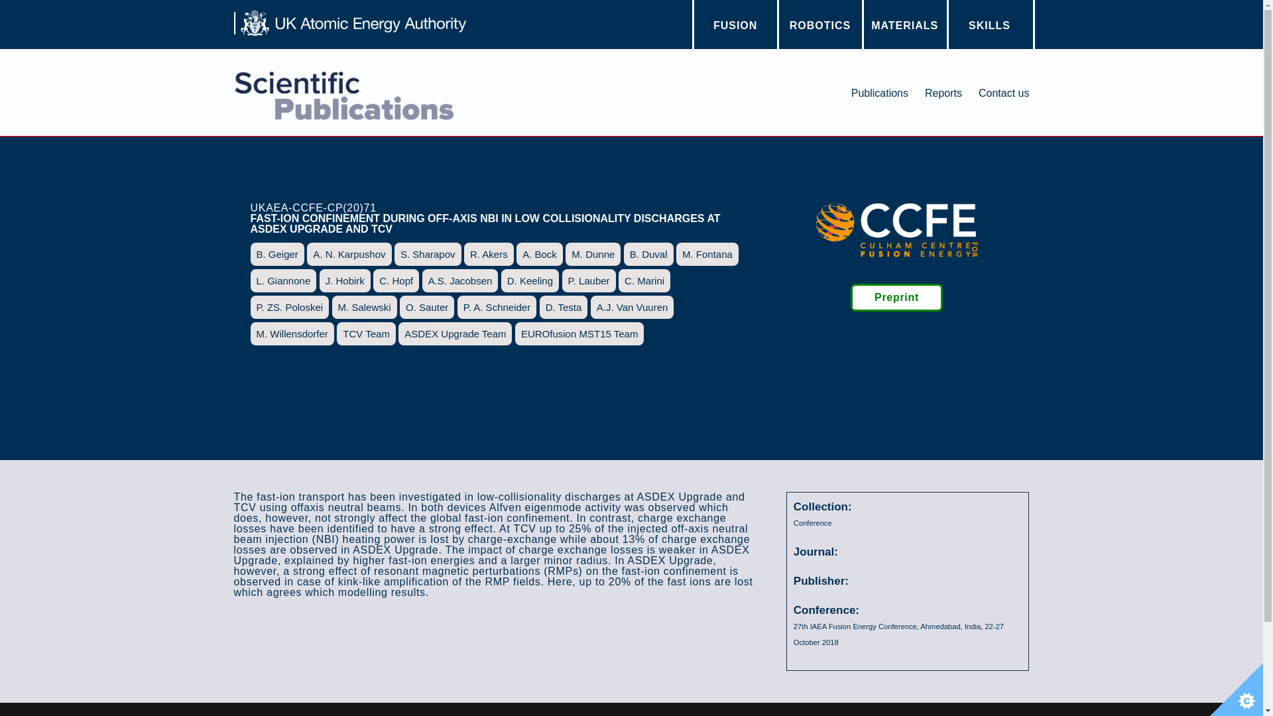 This screenshot has height=716, width=1273. I want to click on MRF, so click(904, 32).